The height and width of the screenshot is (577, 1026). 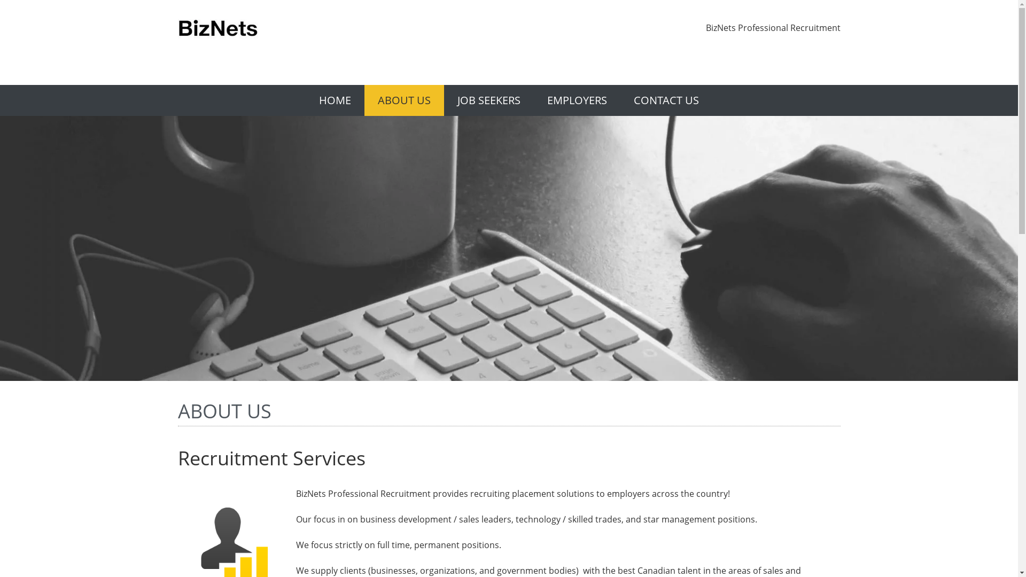 What do you see at coordinates (488, 100) in the screenshot?
I see `JOB SEEKERS` at bounding box center [488, 100].